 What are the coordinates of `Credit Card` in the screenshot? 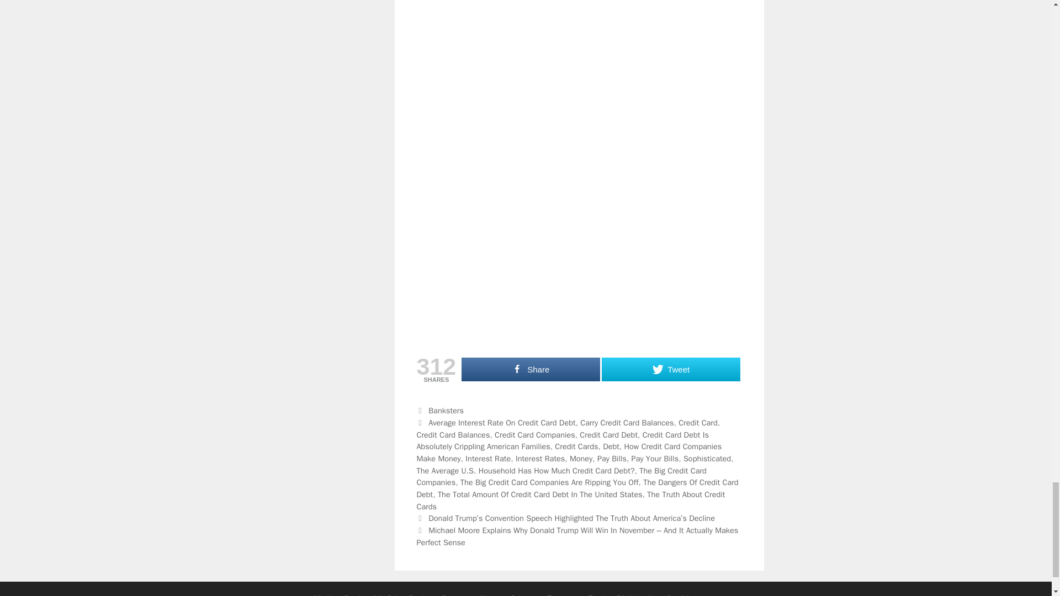 It's located at (698, 423).